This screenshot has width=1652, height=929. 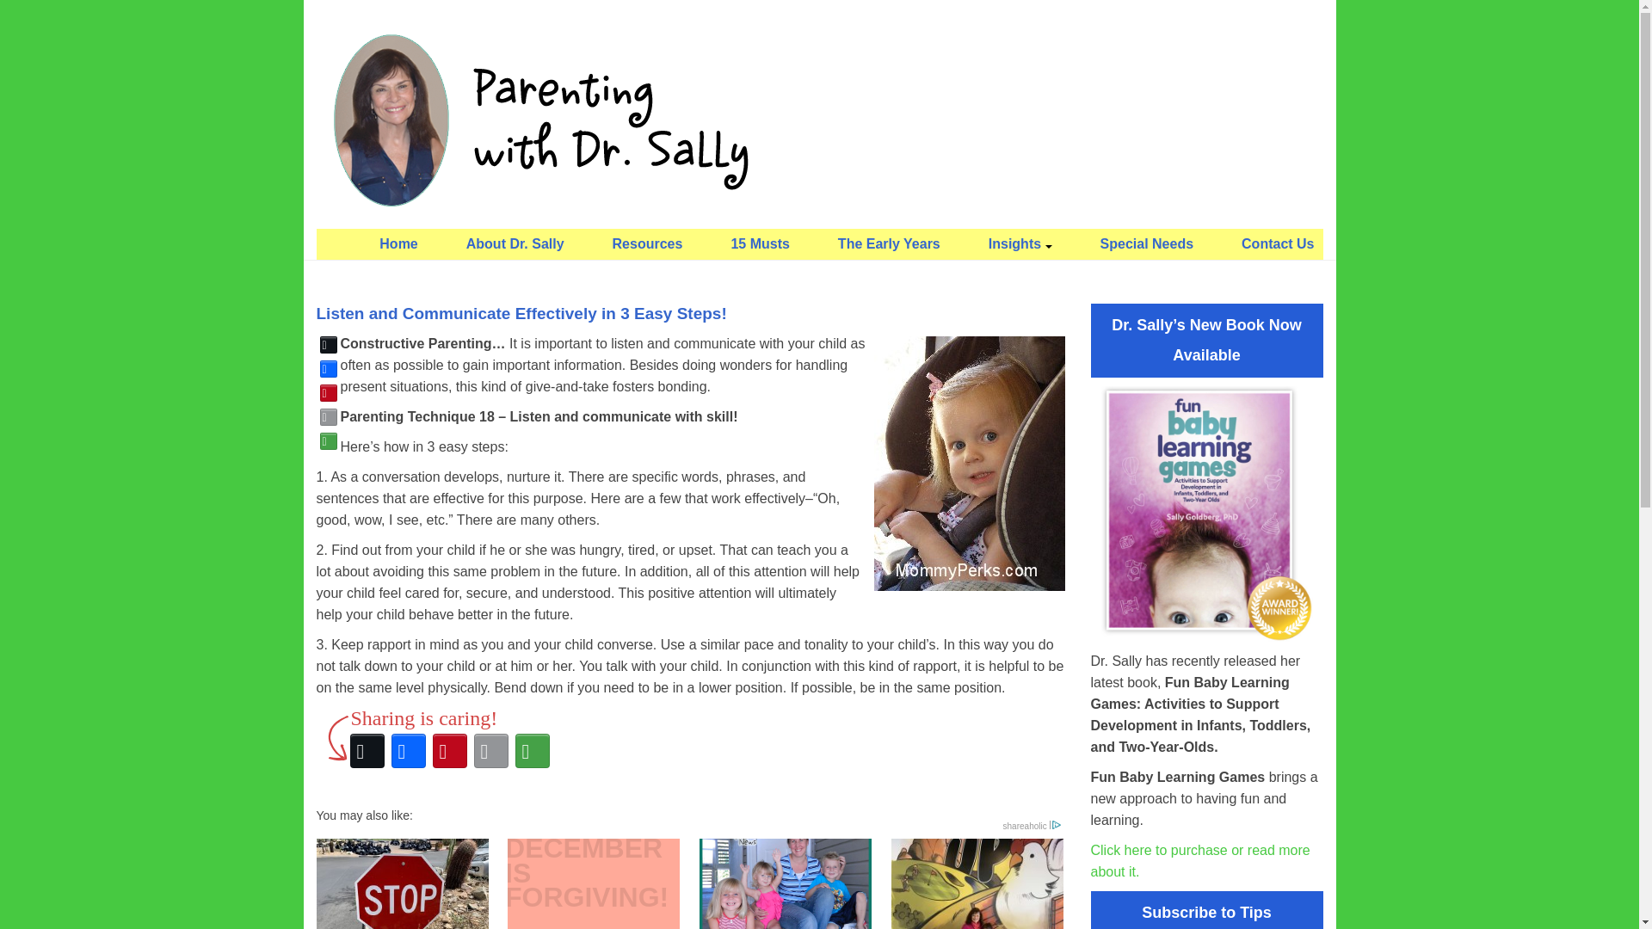 What do you see at coordinates (1277, 244) in the screenshot?
I see `Contact Us` at bounding box center [1277, 244].